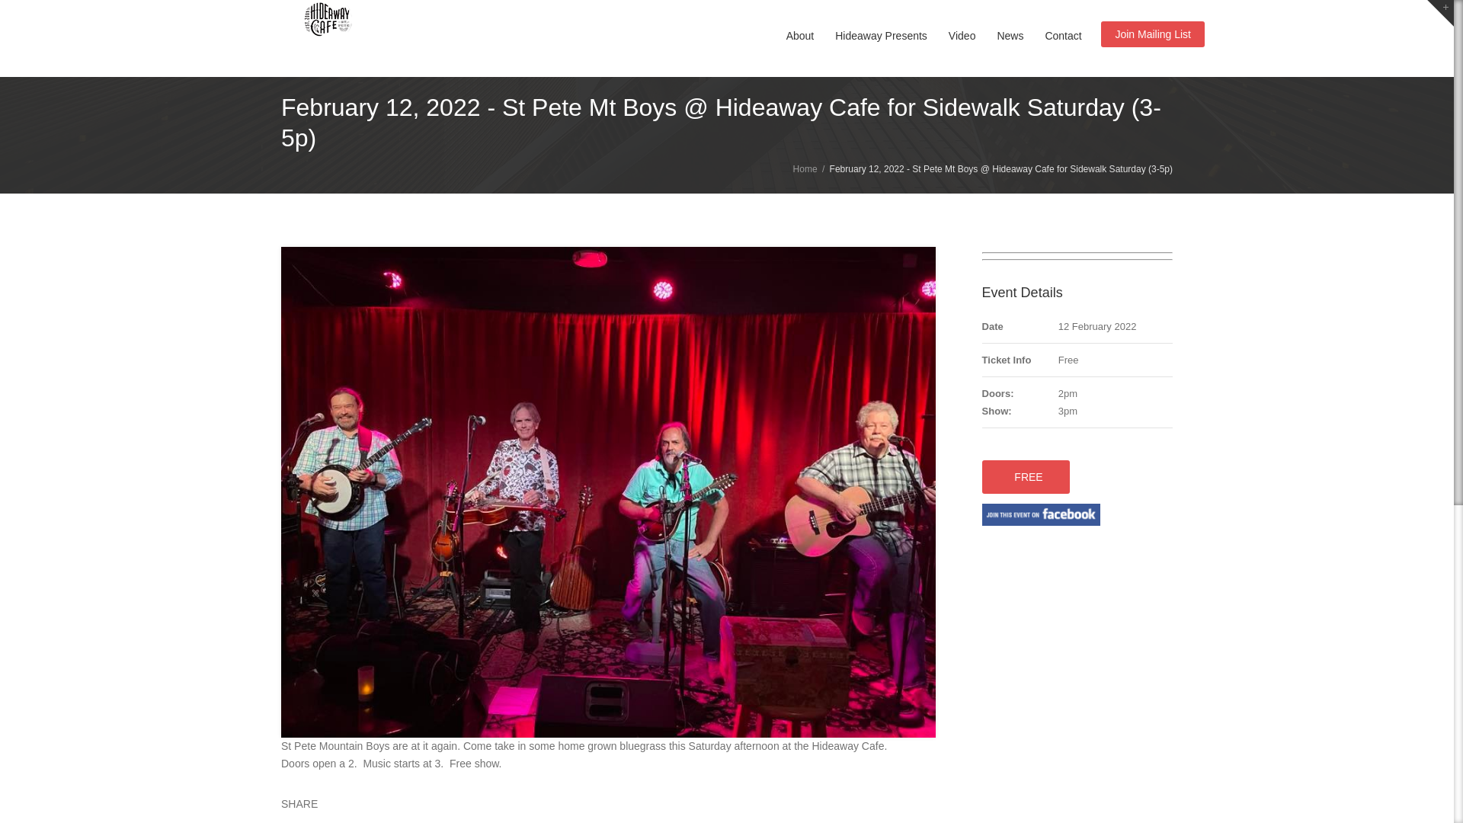 The height and width of the screenshot is (823, 1463). Describe the element at coordinates (805, 168) in the screenshot. I see `Home` at that location.